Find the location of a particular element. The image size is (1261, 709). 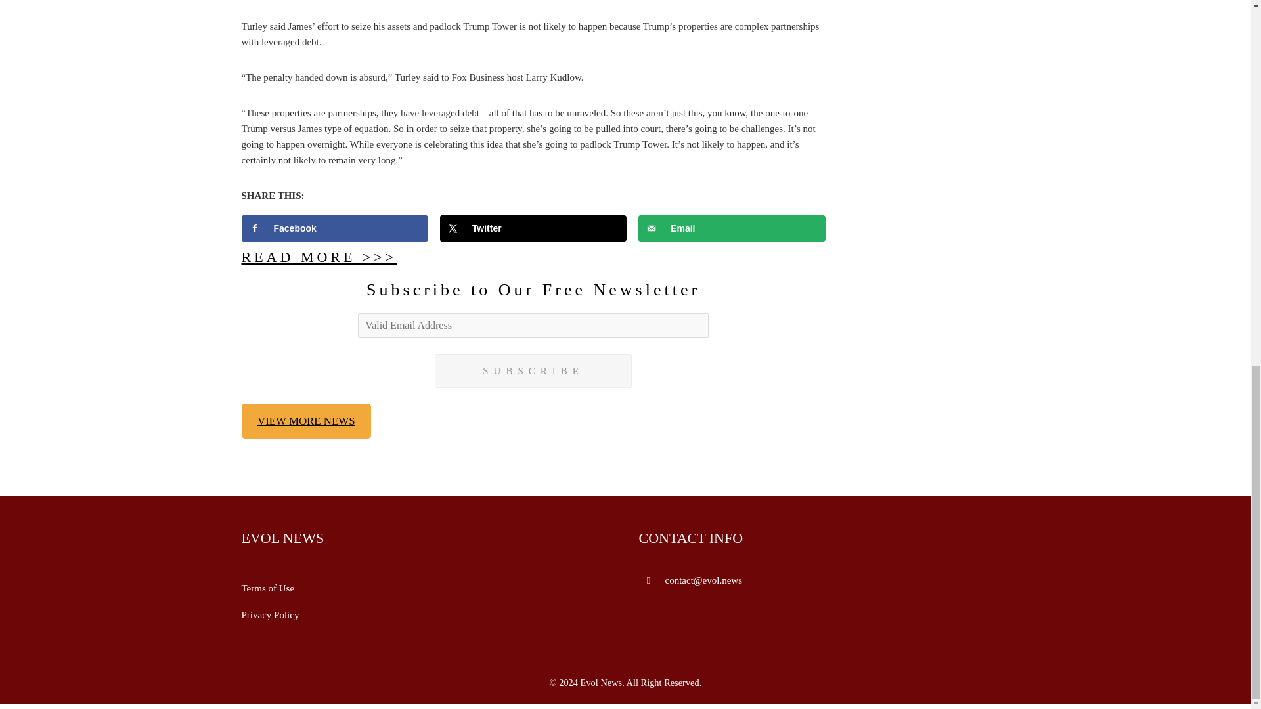

Facebook is located at coordinates (335, 228).